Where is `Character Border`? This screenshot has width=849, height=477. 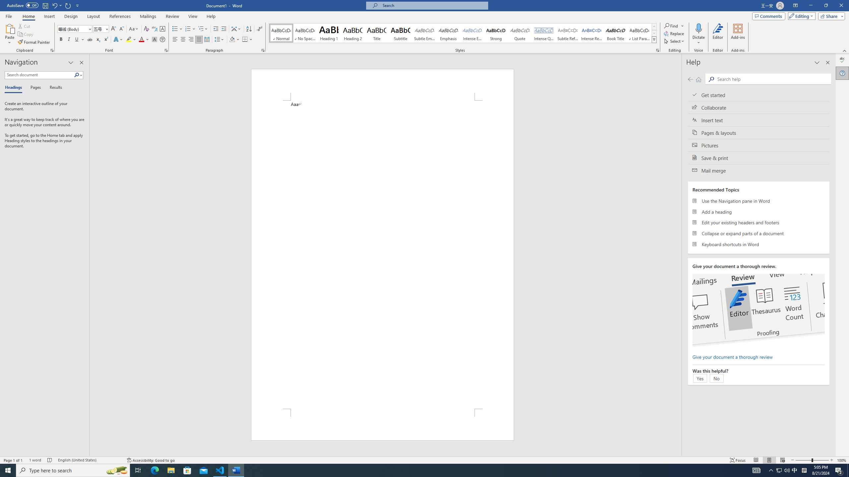 Character Border is located at coordinates (163, 29).